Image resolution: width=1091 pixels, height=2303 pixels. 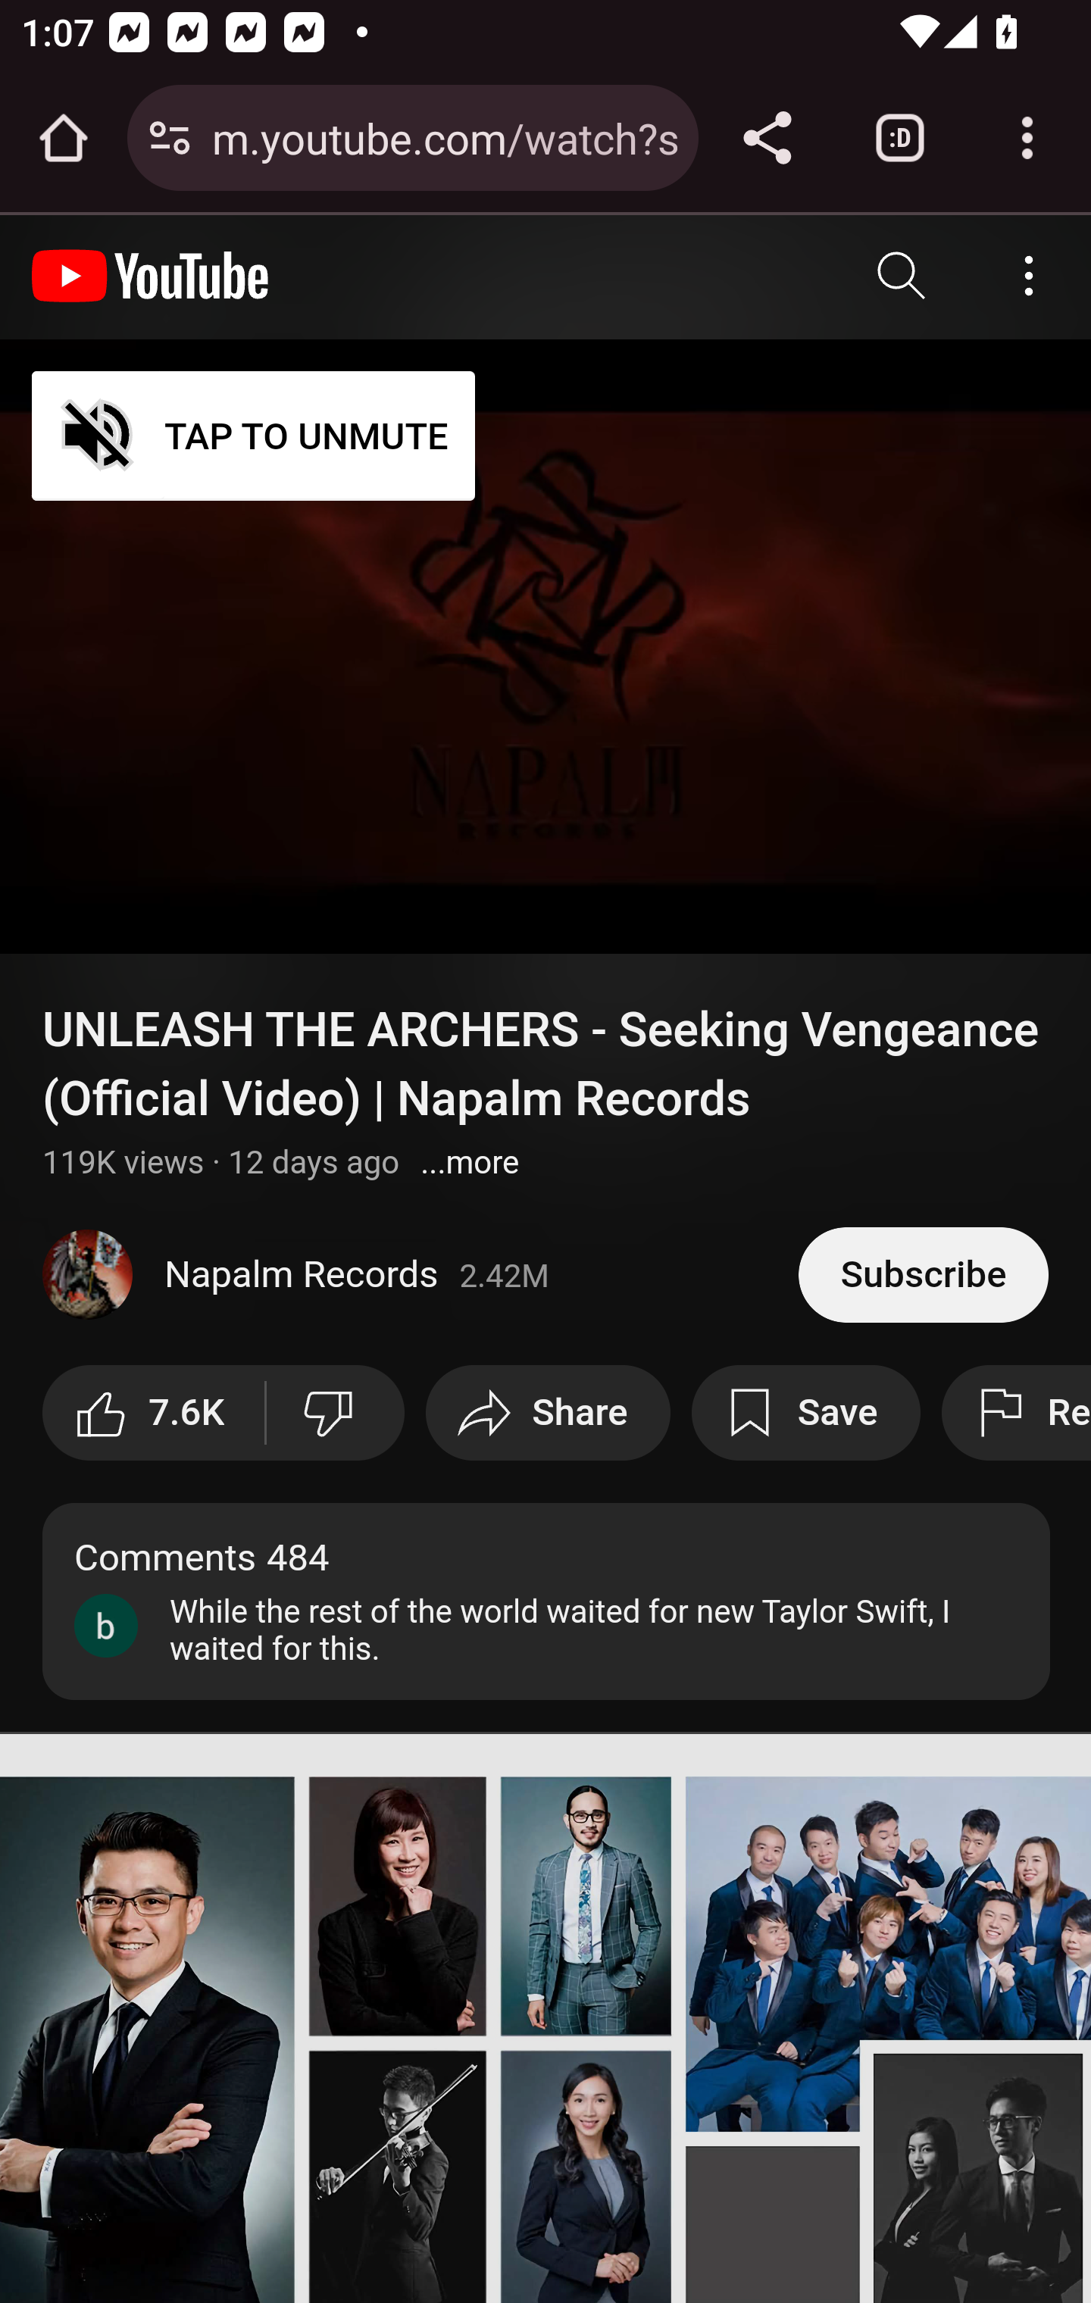 What do you see at coordinates (806, 1411) in the screenshot?
I see `Save to playlist` at bounding box center [806, 1411].